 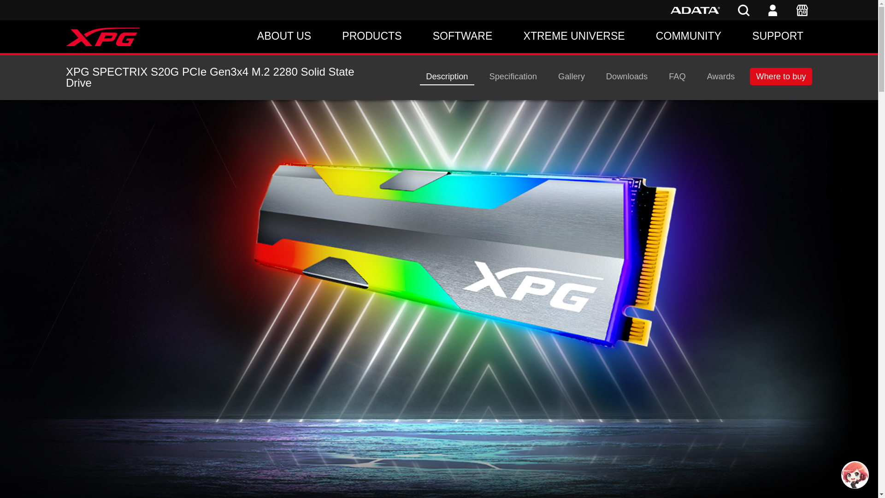 What do you see at coordinates (463, 36) in the screenshot?
I see `SOFTWARE` at bounding box center [463, 36].